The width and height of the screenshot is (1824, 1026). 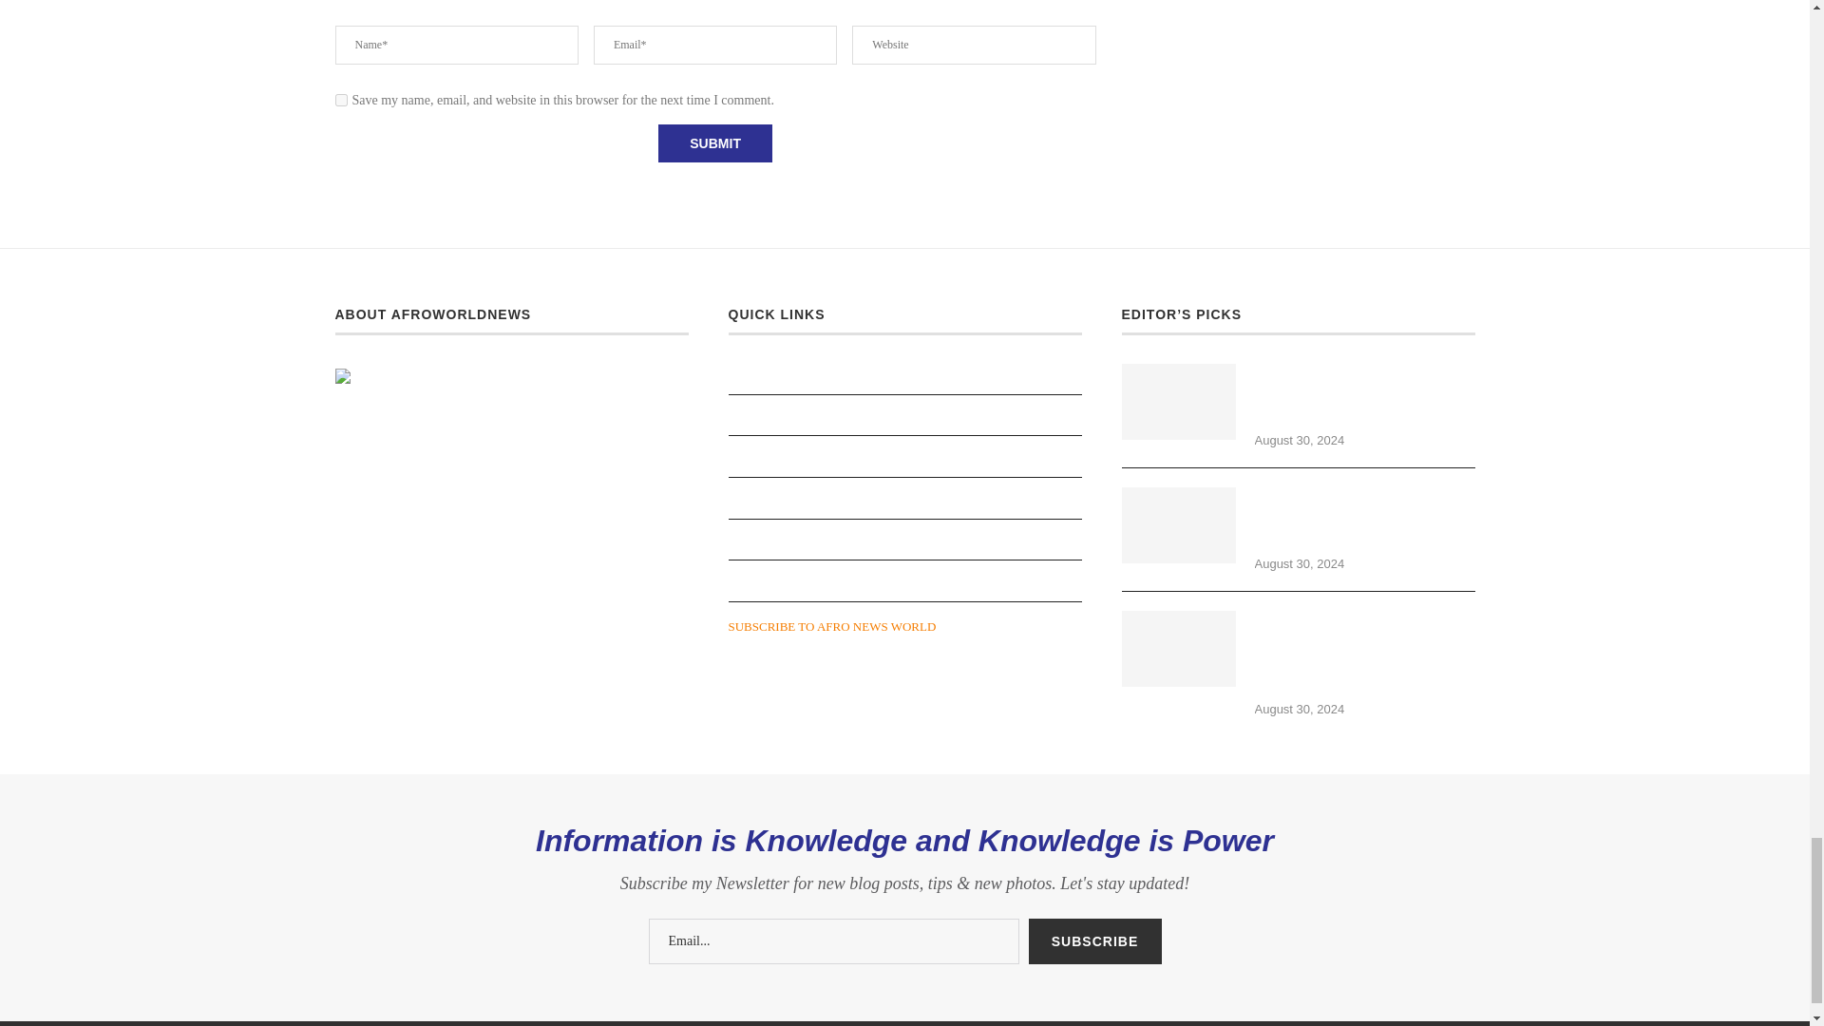 What do you see at coordinates (340, 101) in the screenshot?
I see `yes` at bounding box center [340, 101].